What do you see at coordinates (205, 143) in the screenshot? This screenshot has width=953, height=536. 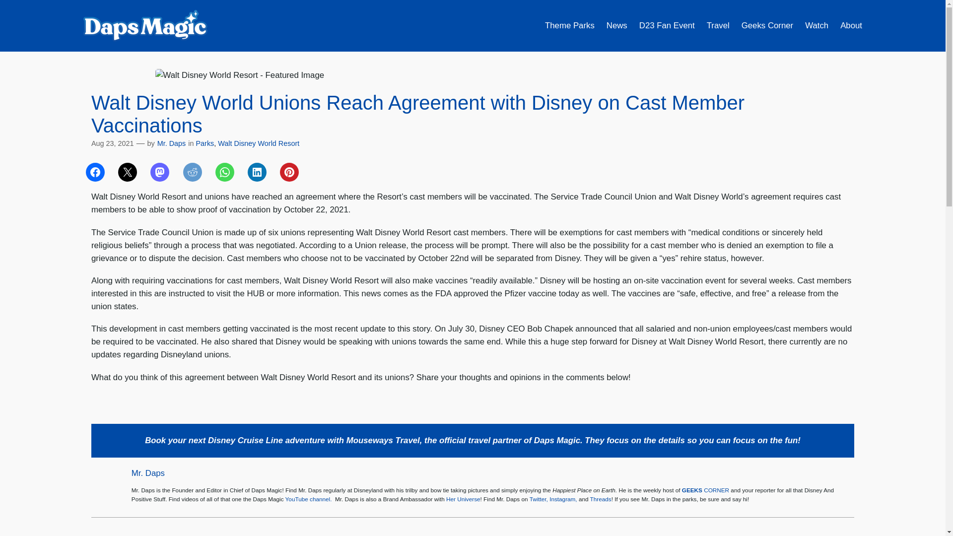 I see `Parks` at bounding box center [205, 143].